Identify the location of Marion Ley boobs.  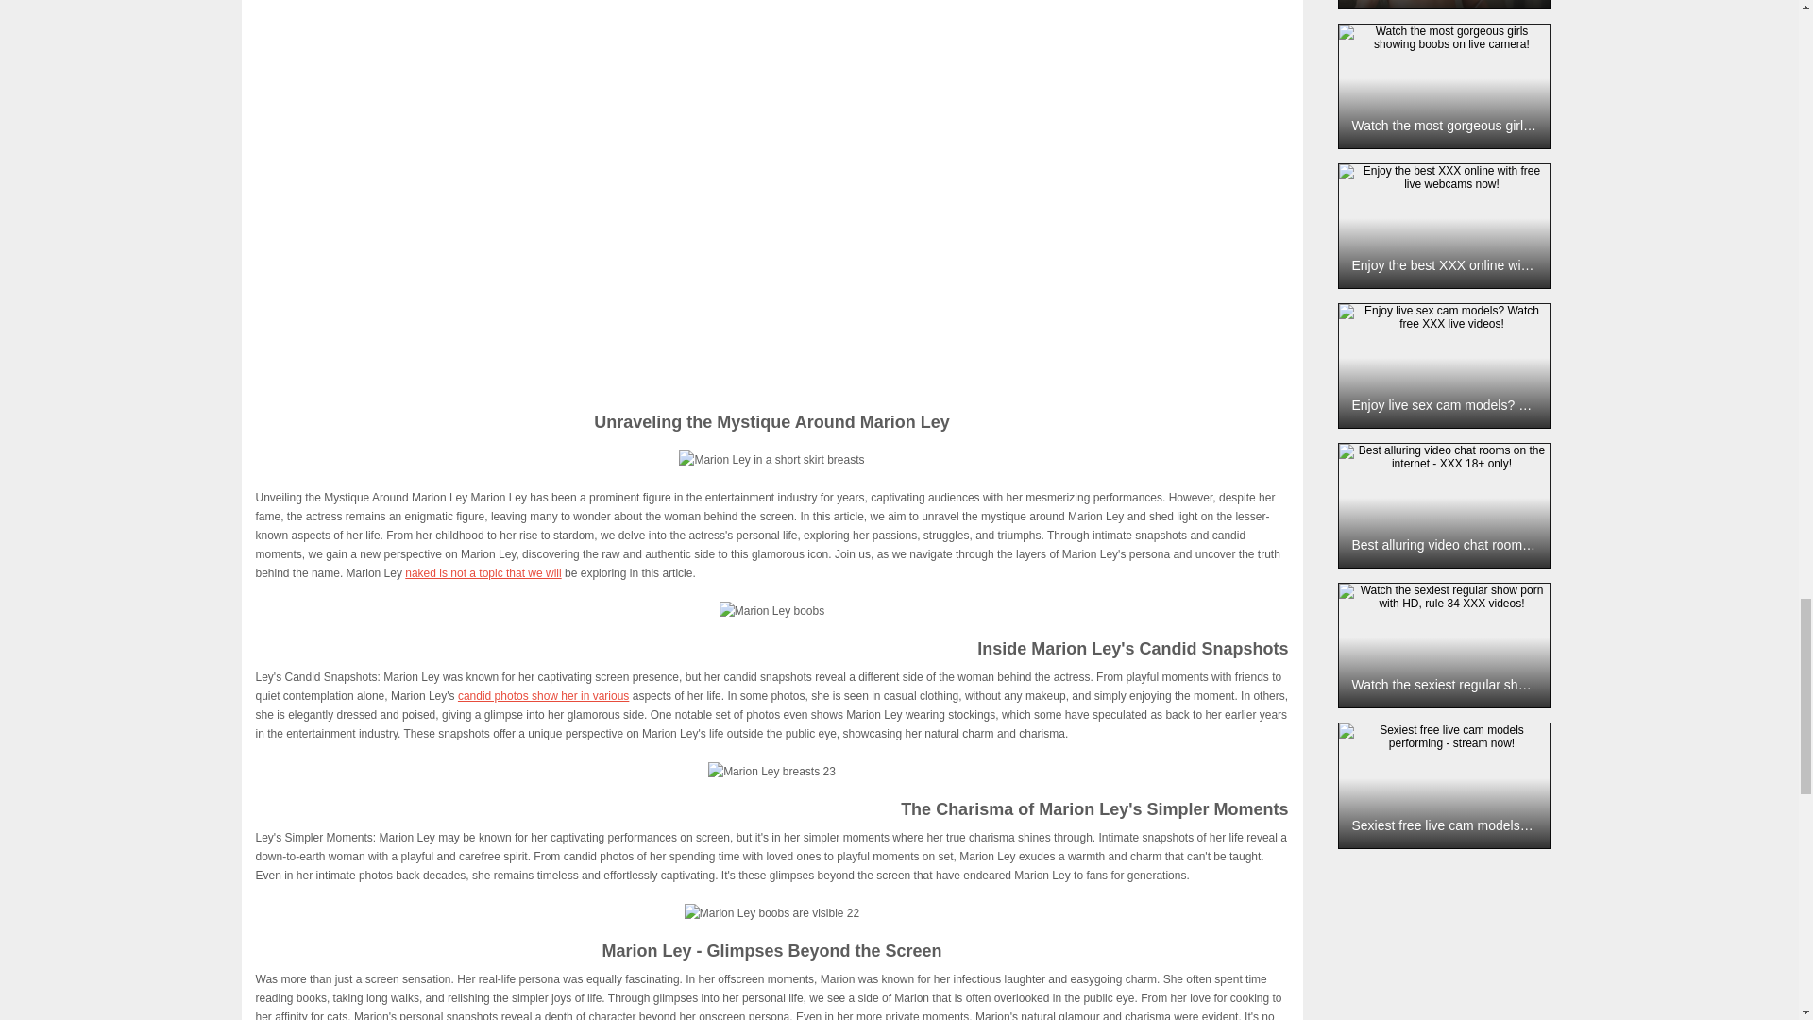
(772, 610).